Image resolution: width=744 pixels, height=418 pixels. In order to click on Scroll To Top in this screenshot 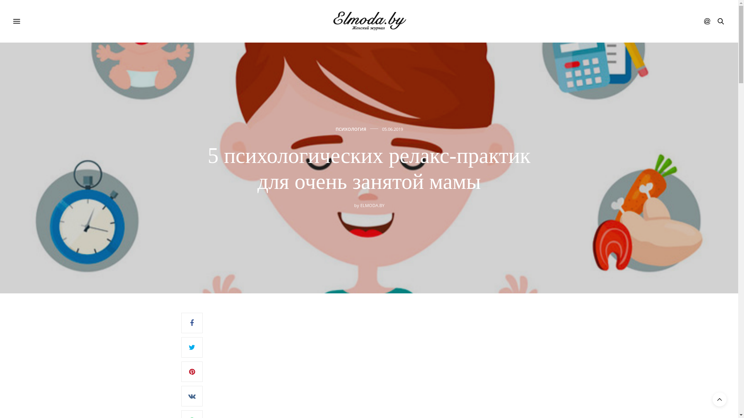, I will do `click(720, 399)`.